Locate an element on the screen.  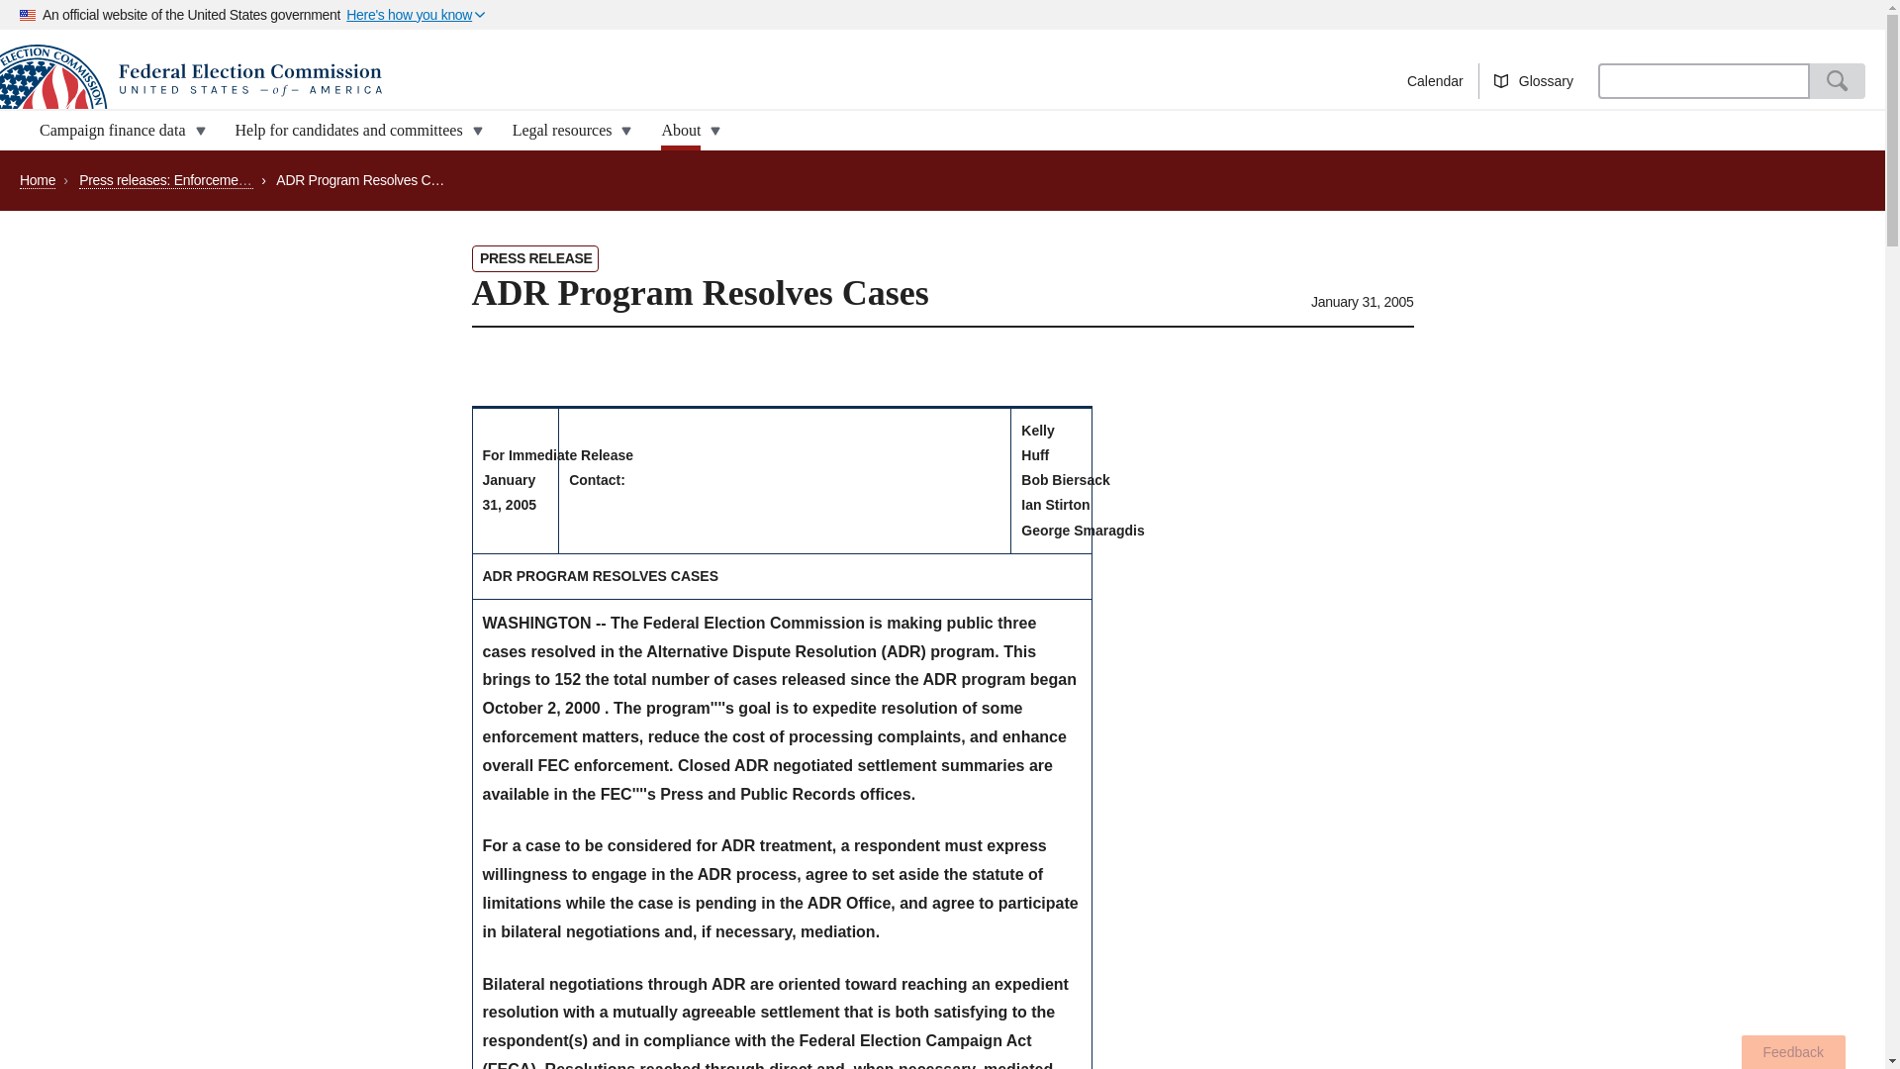
Help for candidates and committees is located at coordinates (354, 131).